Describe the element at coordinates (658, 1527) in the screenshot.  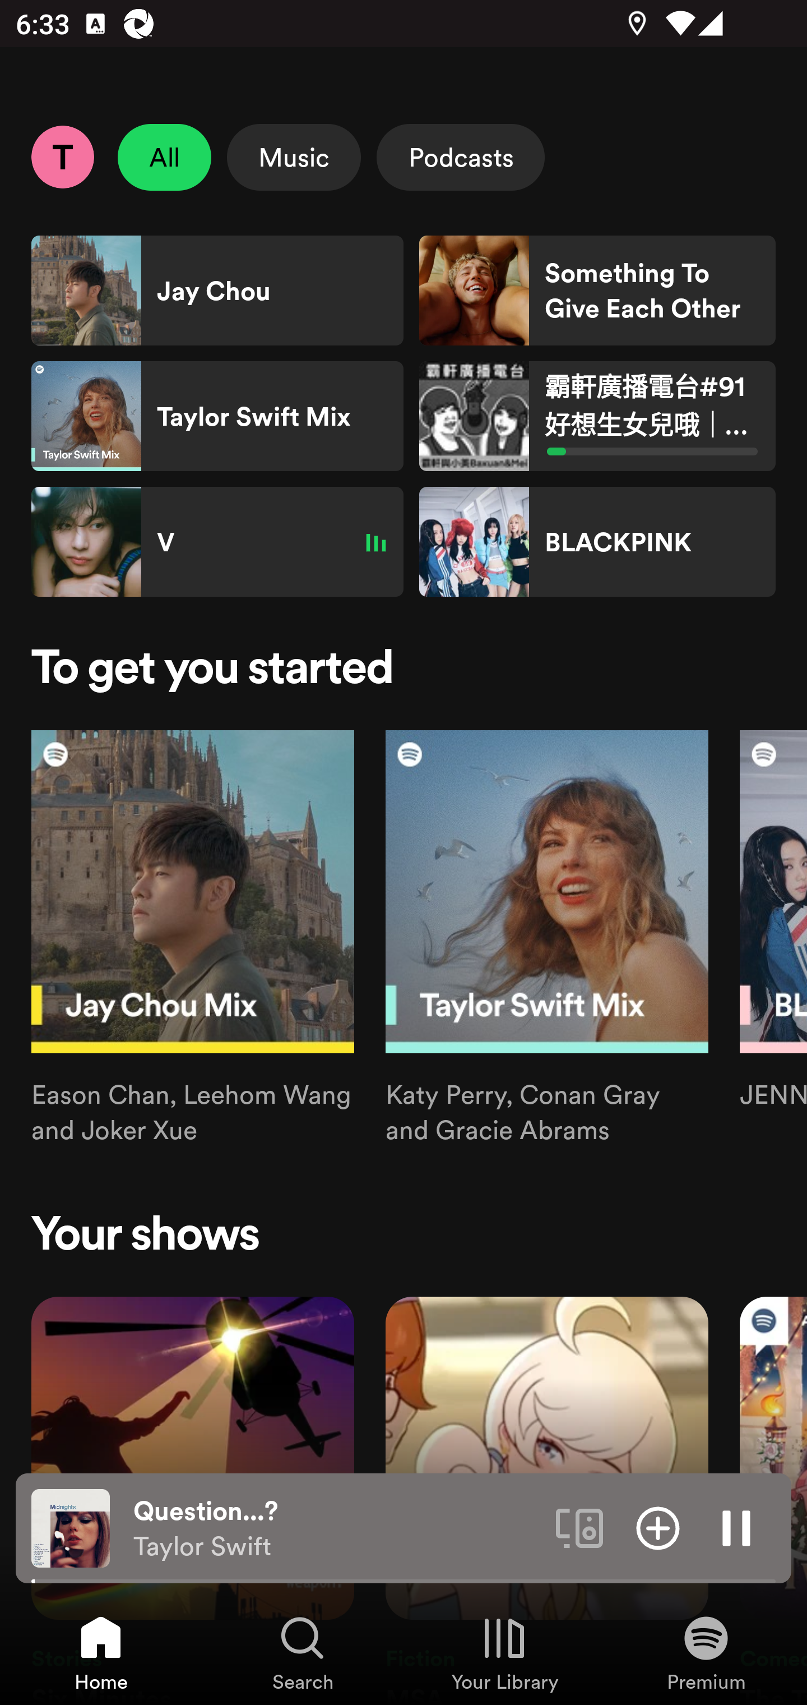
I see `Add item` at that location.